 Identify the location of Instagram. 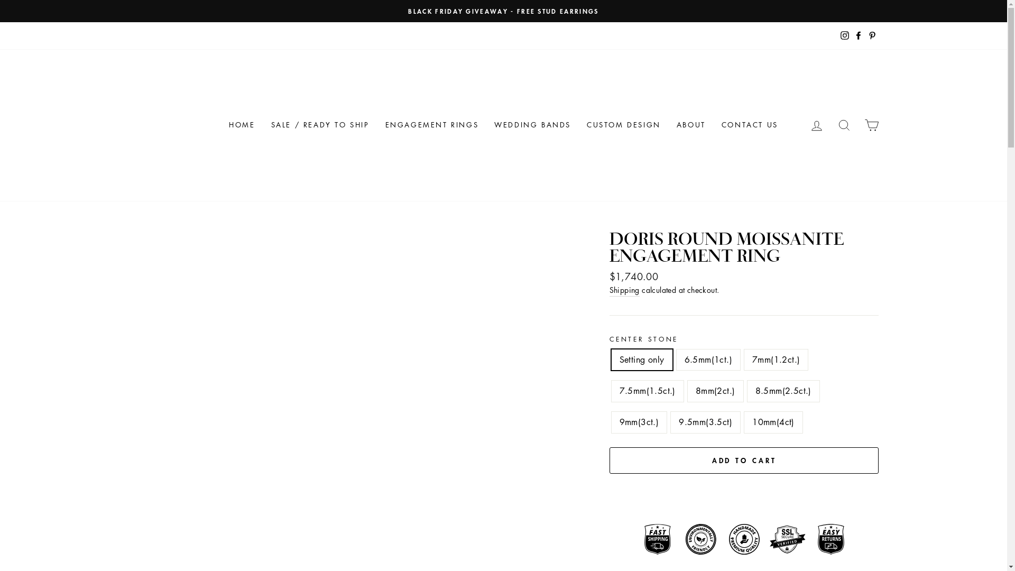
(844, 36).